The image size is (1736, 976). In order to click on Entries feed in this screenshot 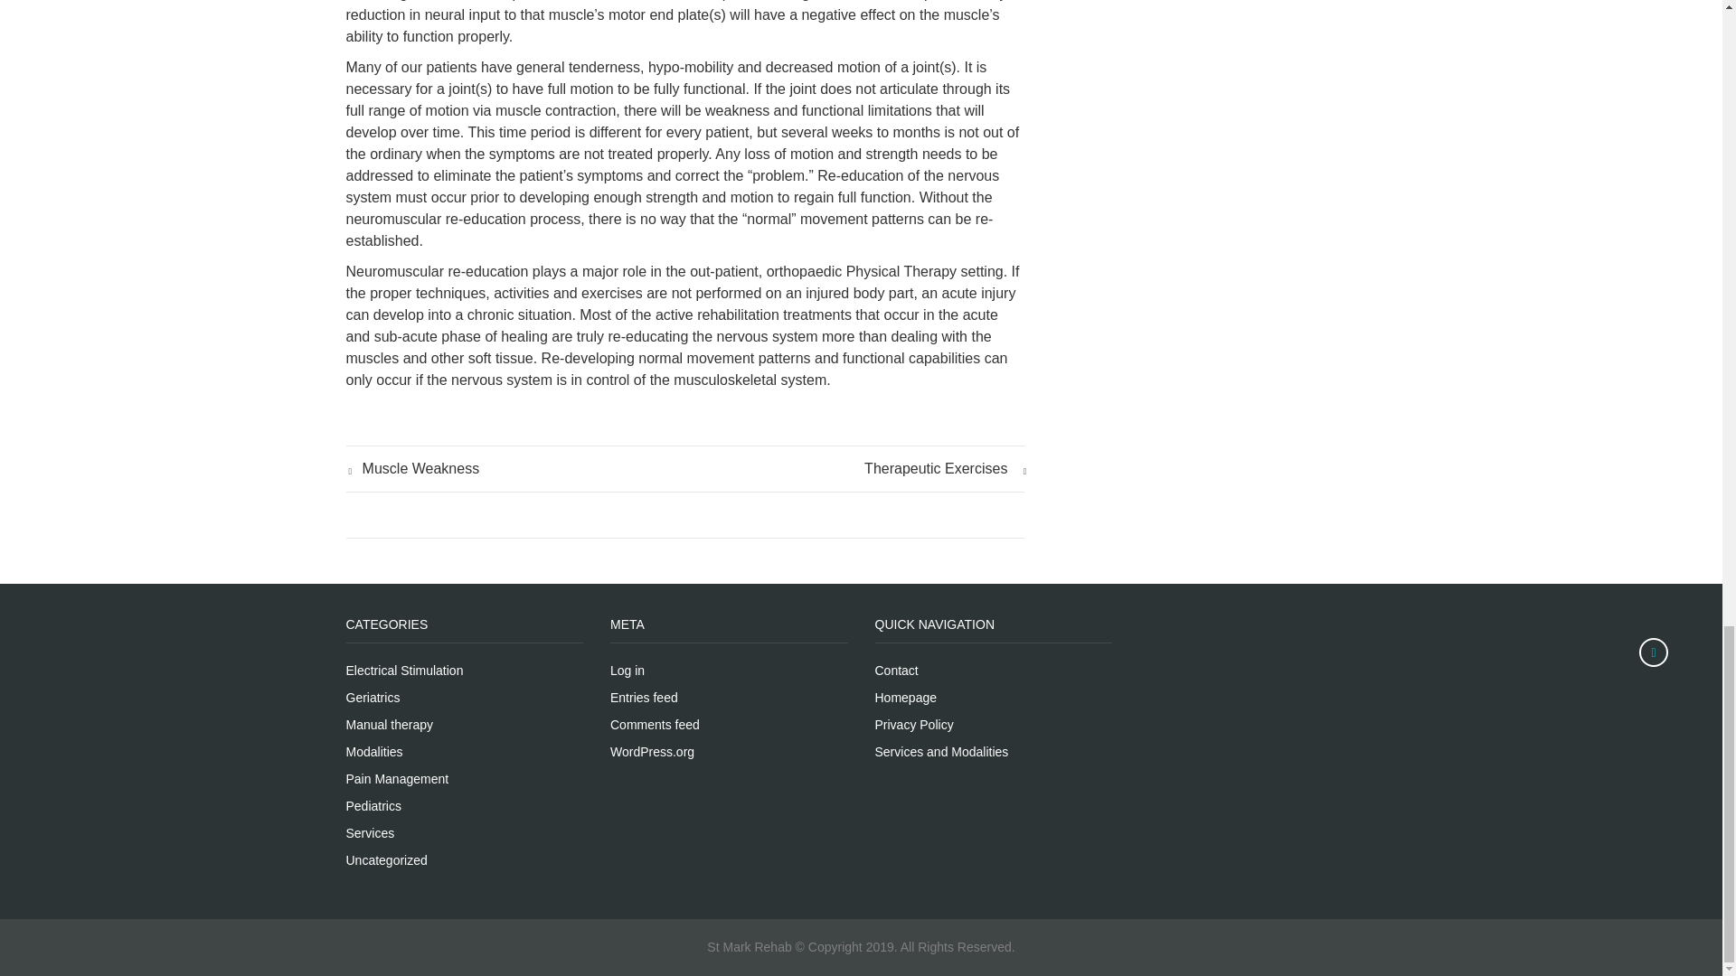, I will do `click(644, 697)`.